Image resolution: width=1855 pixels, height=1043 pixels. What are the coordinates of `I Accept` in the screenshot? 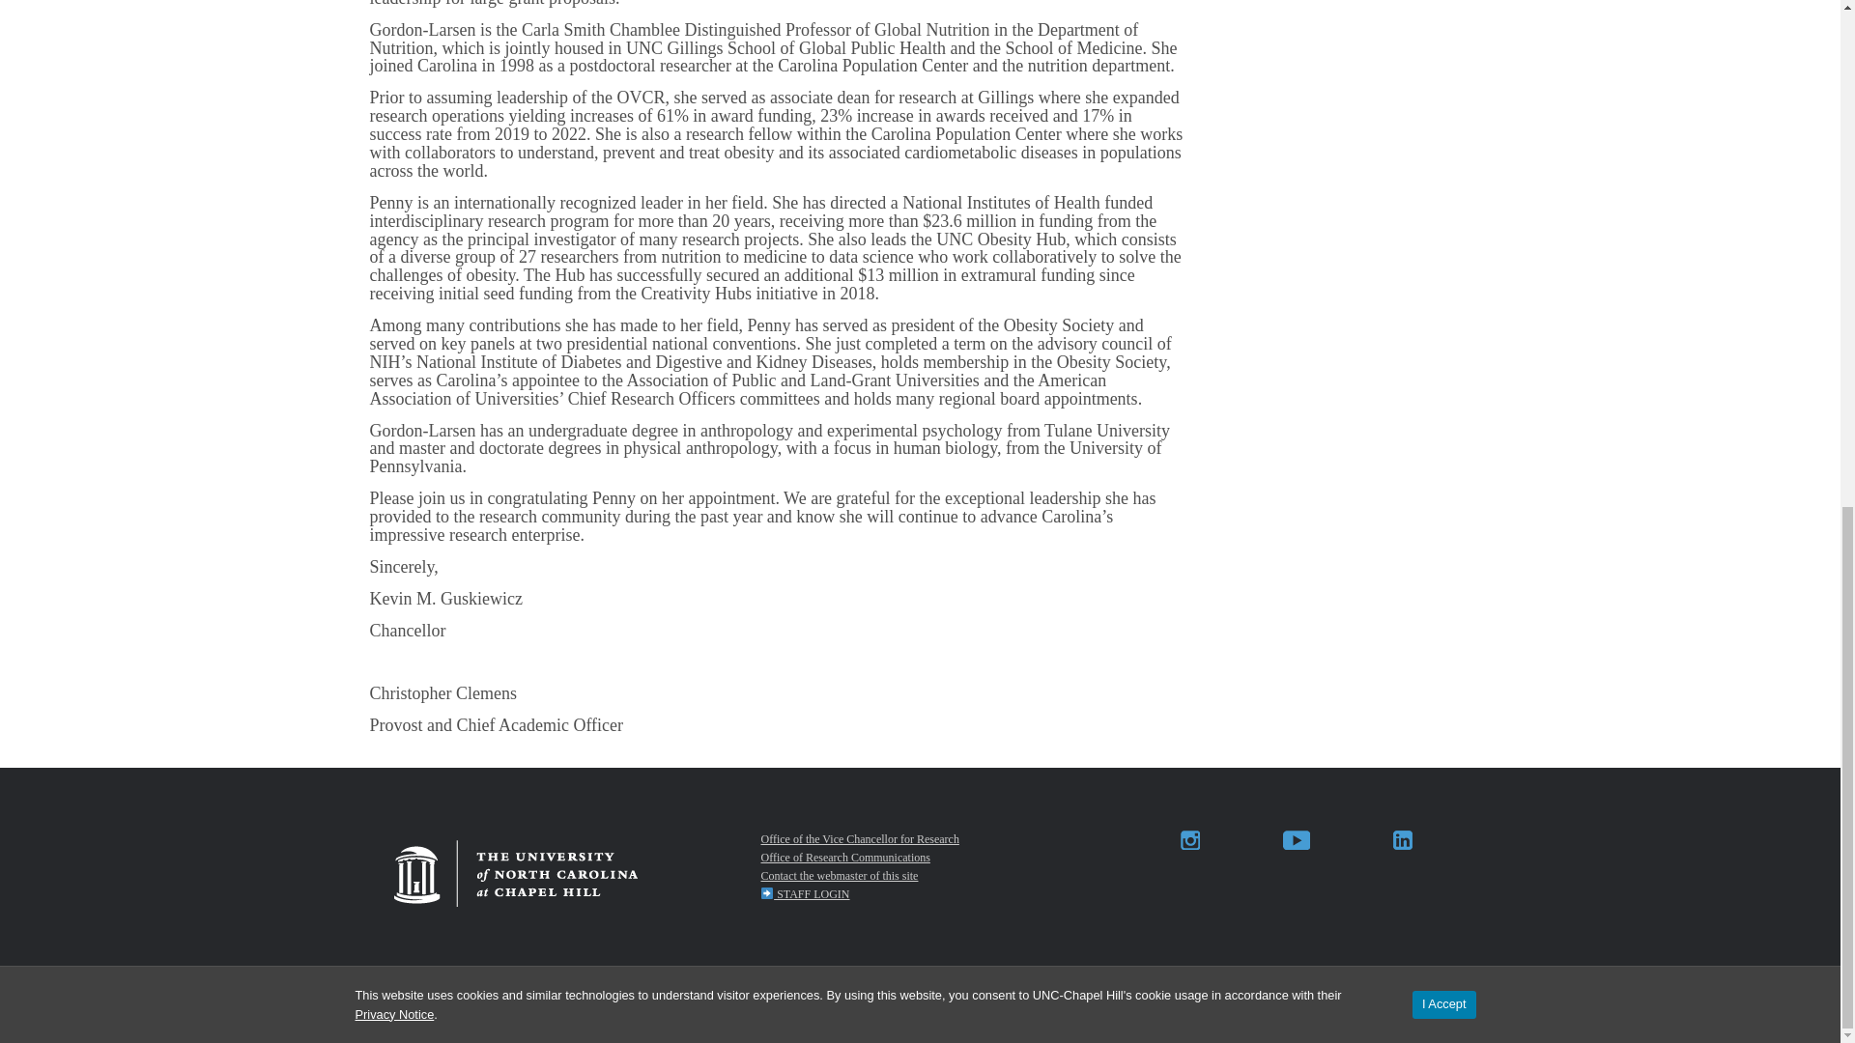 It's located at (1443, 18).